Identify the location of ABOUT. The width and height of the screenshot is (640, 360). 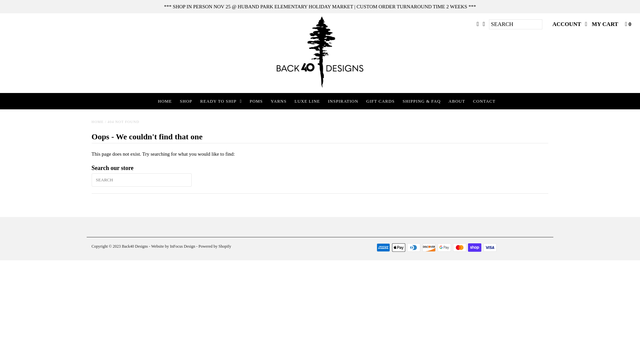
(457, 101).